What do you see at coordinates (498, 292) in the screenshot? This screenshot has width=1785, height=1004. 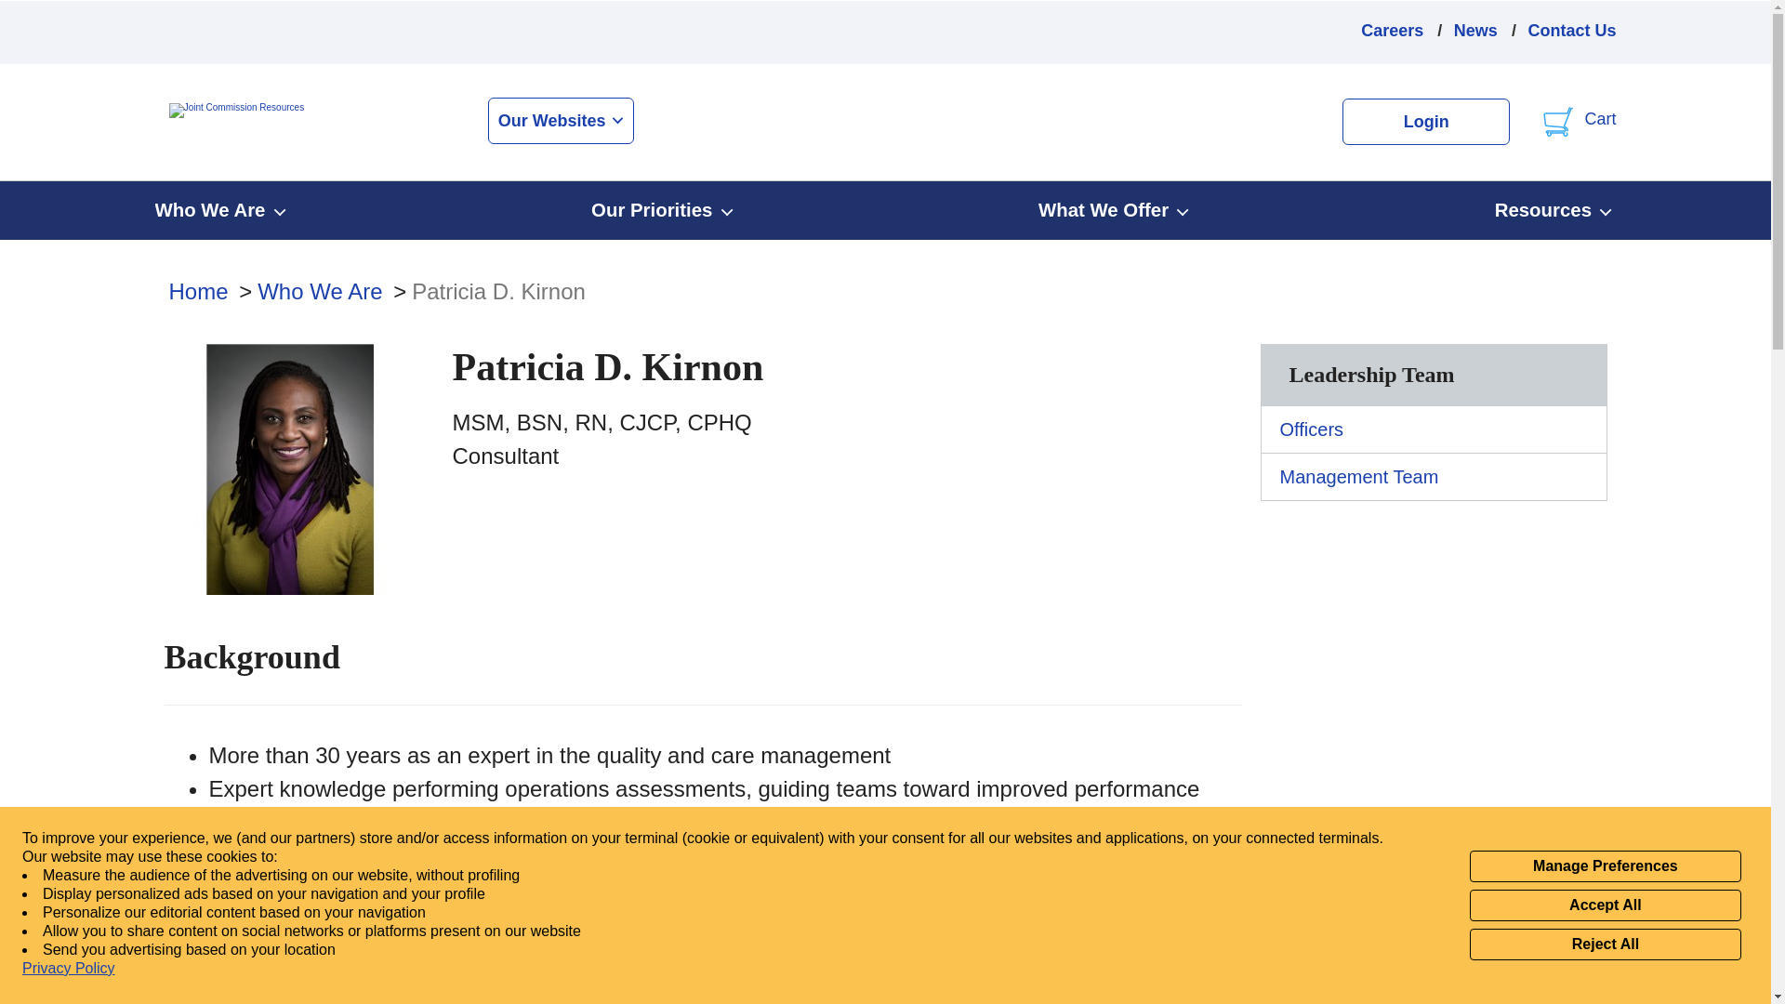 I see `Patricia D Kirnon` at bounding box center [498, 292].